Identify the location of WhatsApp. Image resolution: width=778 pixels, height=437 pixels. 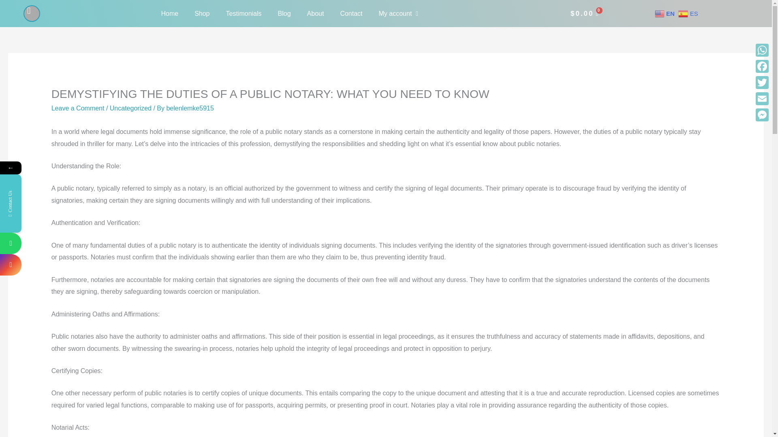
(762, 50).